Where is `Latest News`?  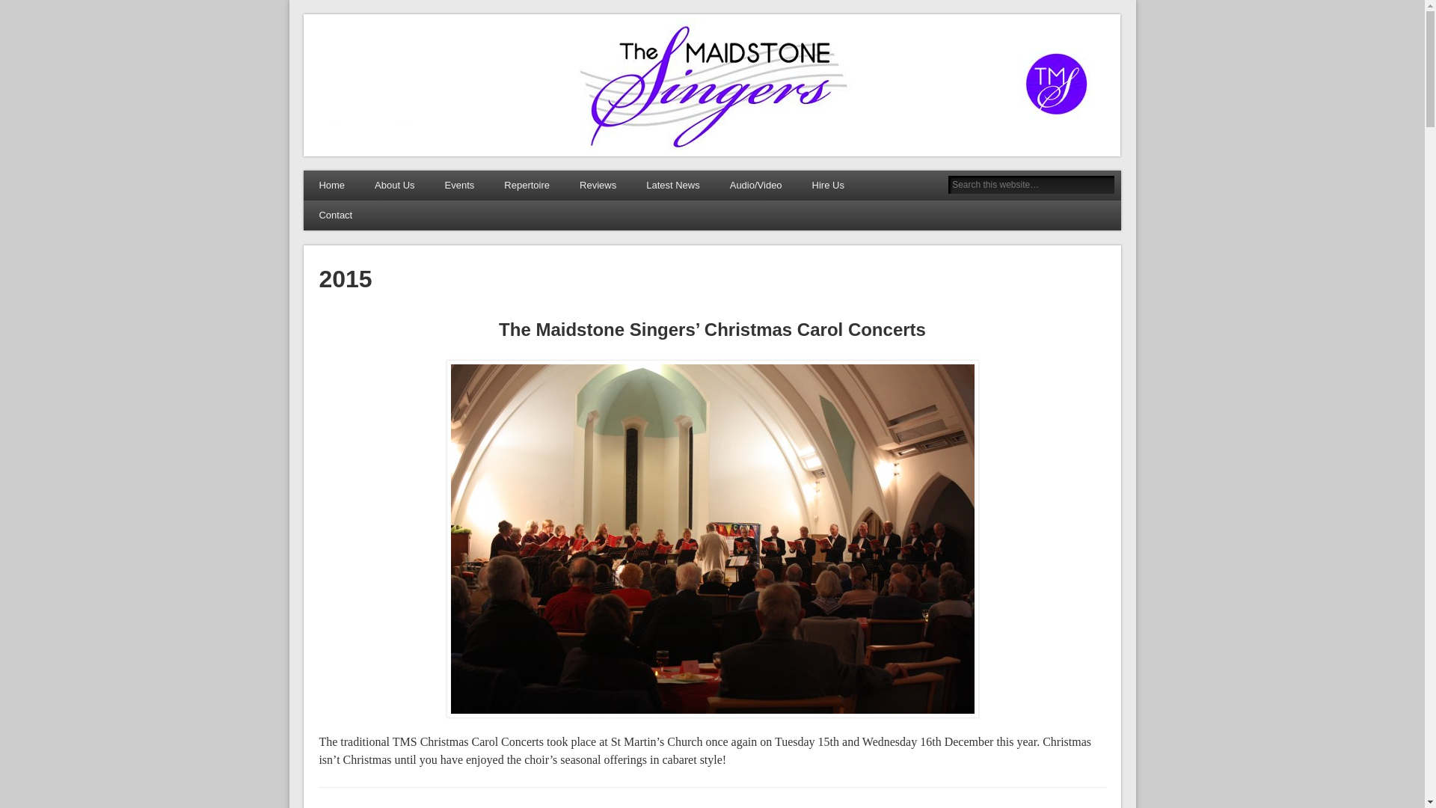
Latest News is located at coordinates (673, 185).